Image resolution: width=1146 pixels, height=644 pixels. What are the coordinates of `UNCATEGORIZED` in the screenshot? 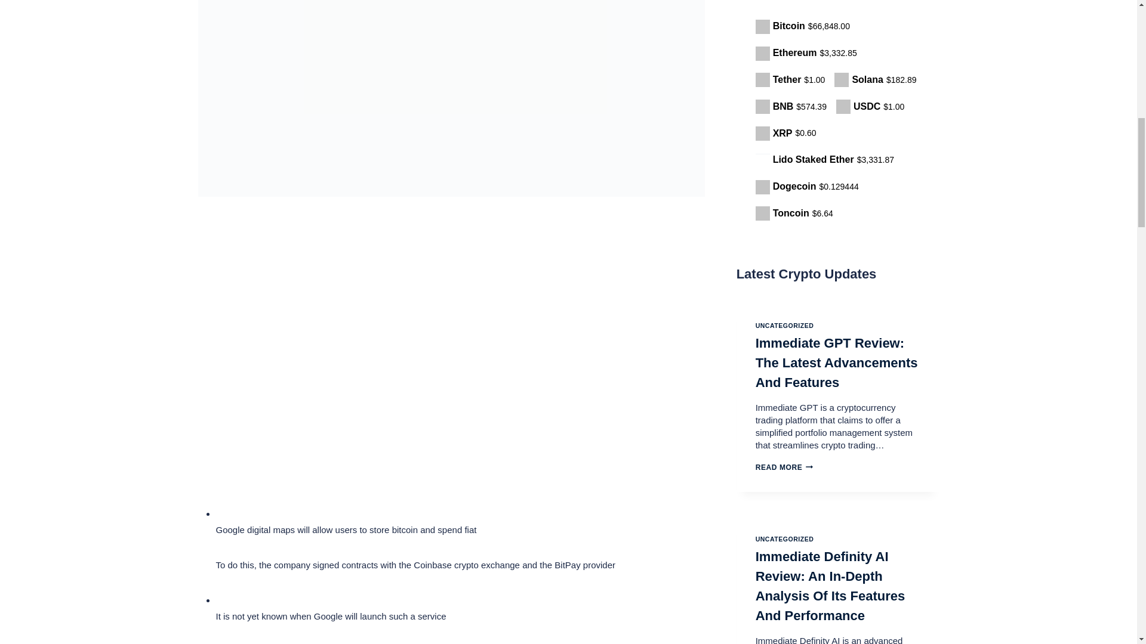 It's located at (784, 539).